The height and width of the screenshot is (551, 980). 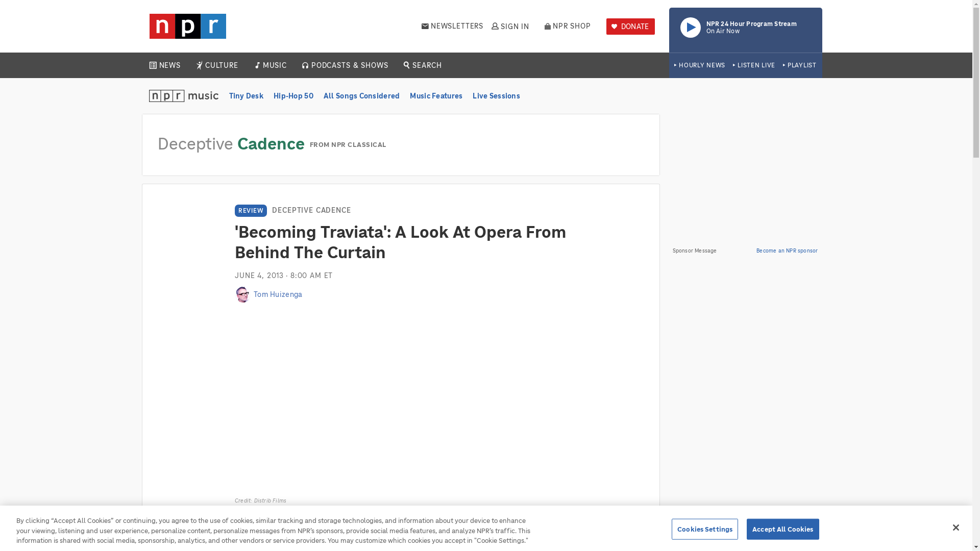 What do you see at coordinates (745, 30) in the screenshot?
I see `MUSIC` at bounding box center [745, 30].